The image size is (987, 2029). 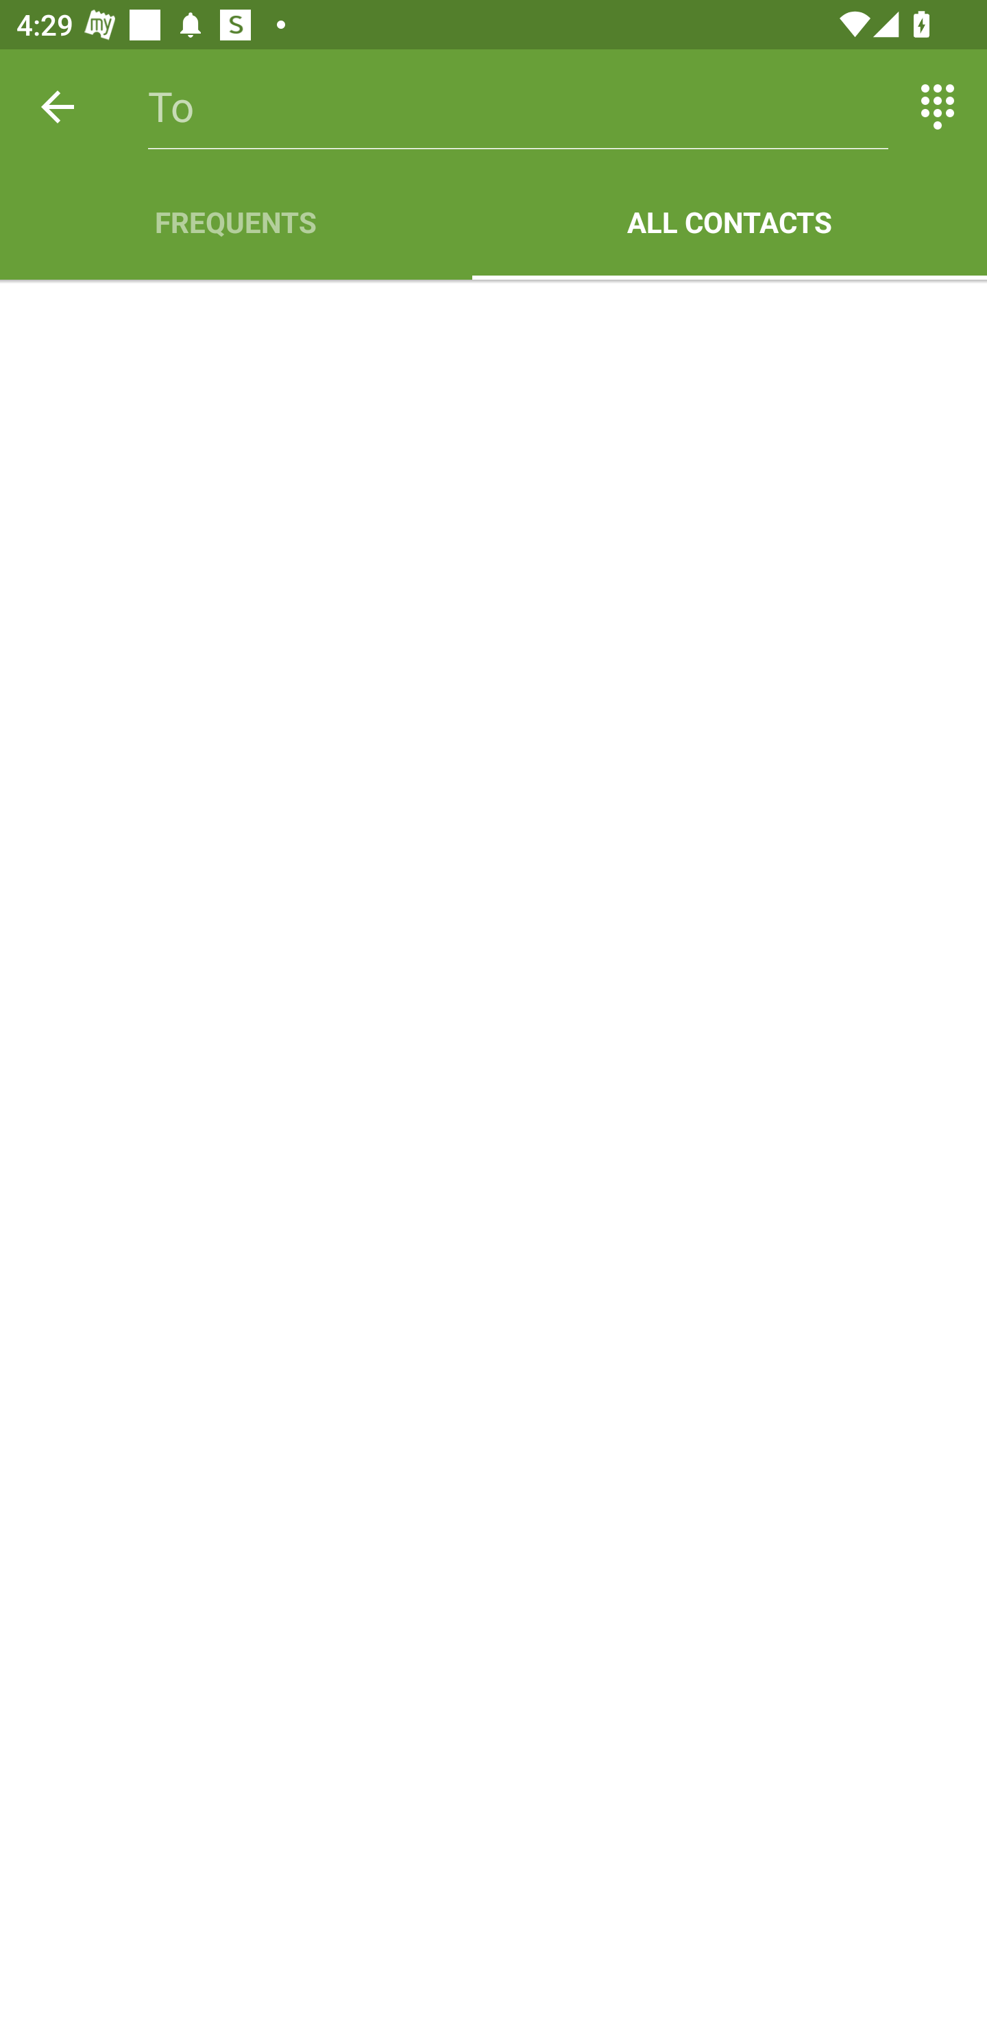 I want to click on Switch between entering text and numbers, so click(x=938, y=106).